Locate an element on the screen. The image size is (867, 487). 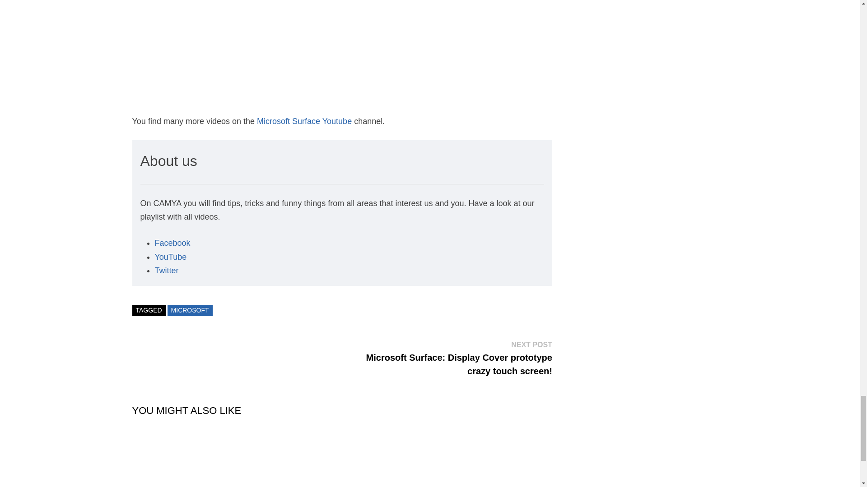
Facebook is located at coordinates (172, 243).